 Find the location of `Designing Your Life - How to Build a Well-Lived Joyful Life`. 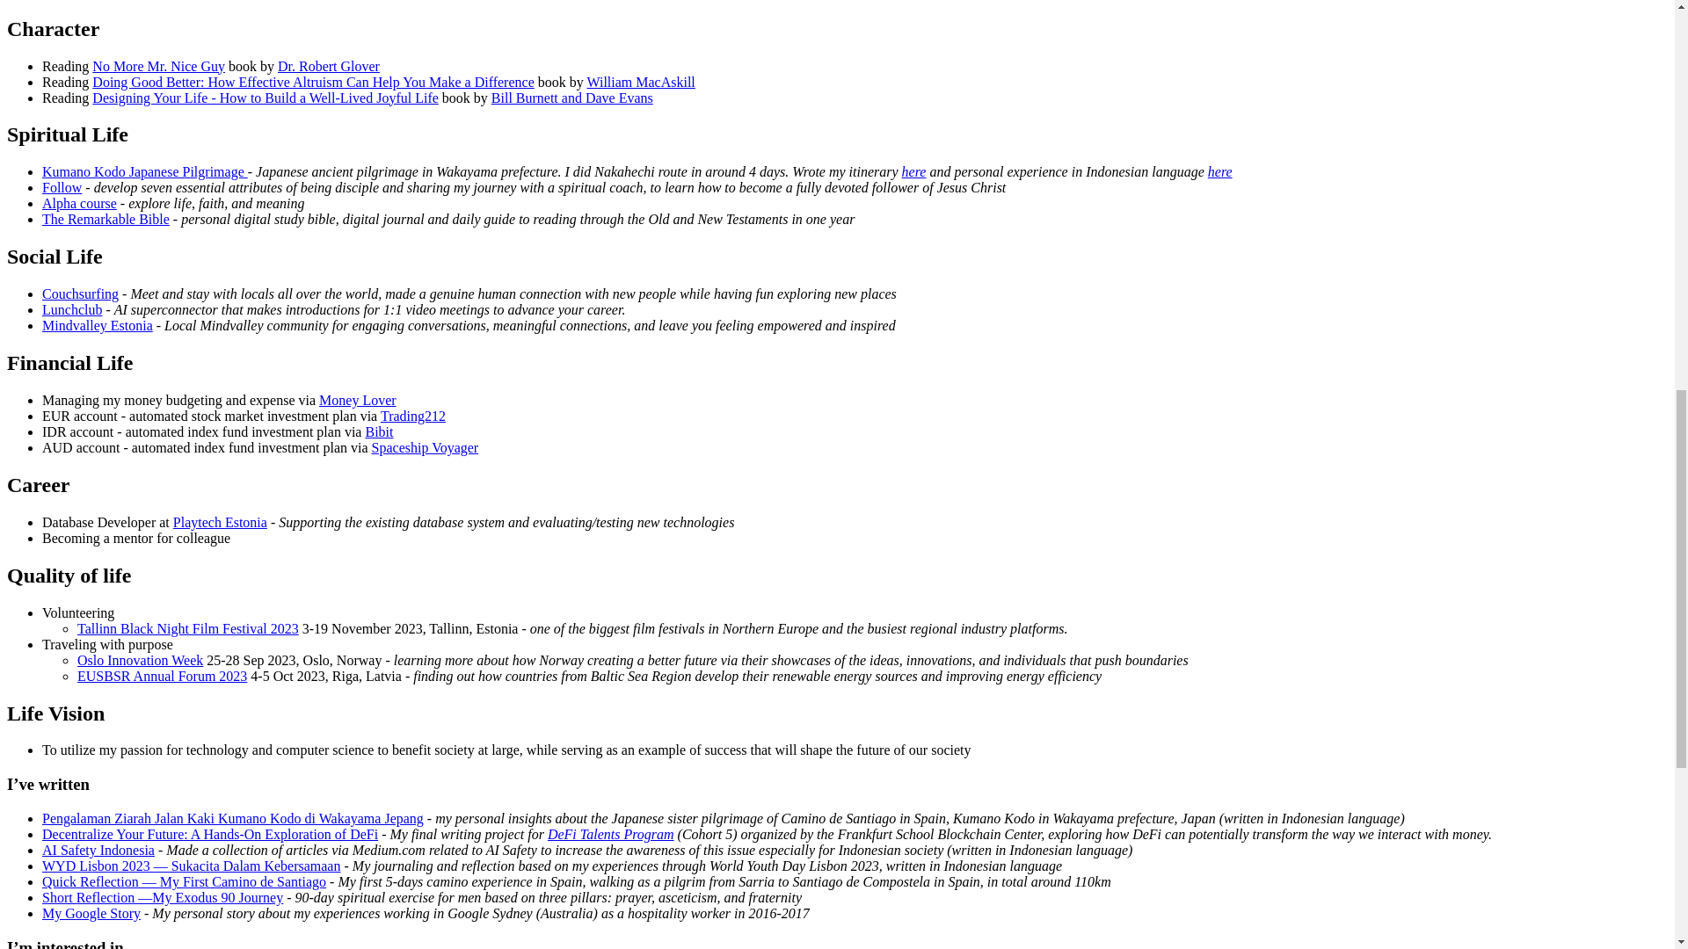

Designing Your Life - How to Build a Well-Lived Joyful Life is located at coordinates (265, 97).